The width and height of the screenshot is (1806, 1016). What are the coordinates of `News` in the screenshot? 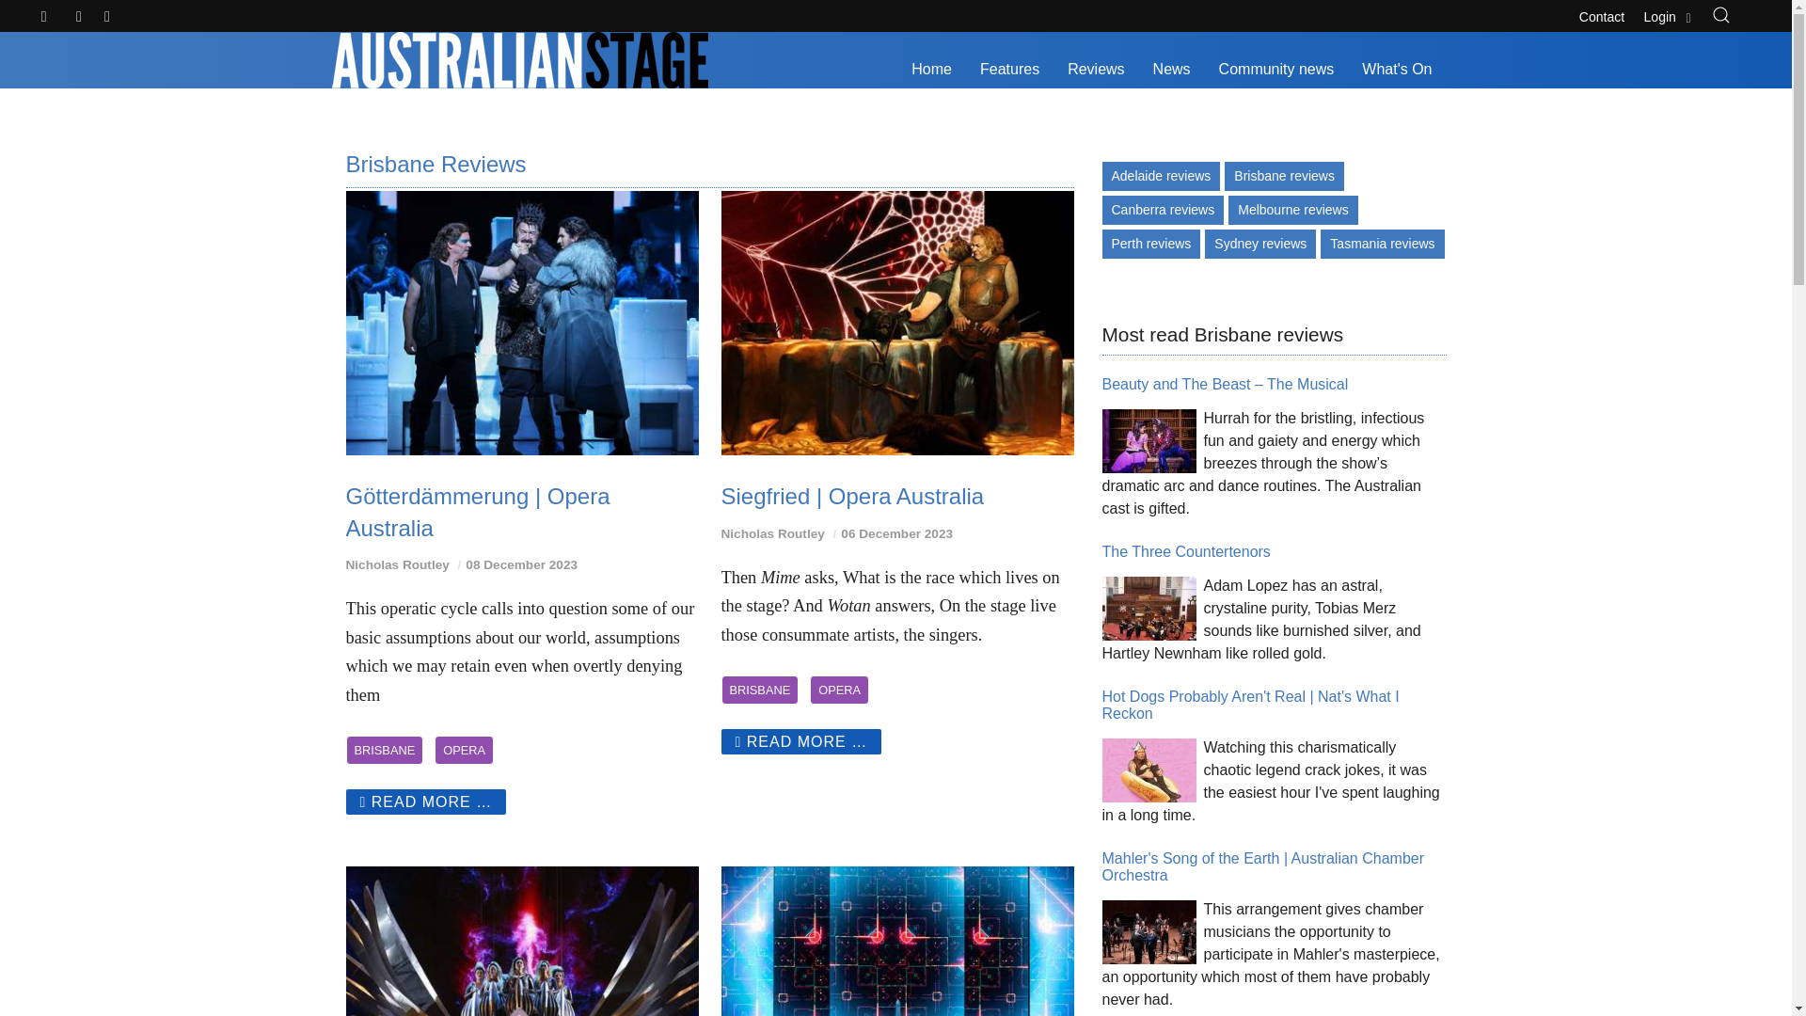 It's located at (1172, 70).